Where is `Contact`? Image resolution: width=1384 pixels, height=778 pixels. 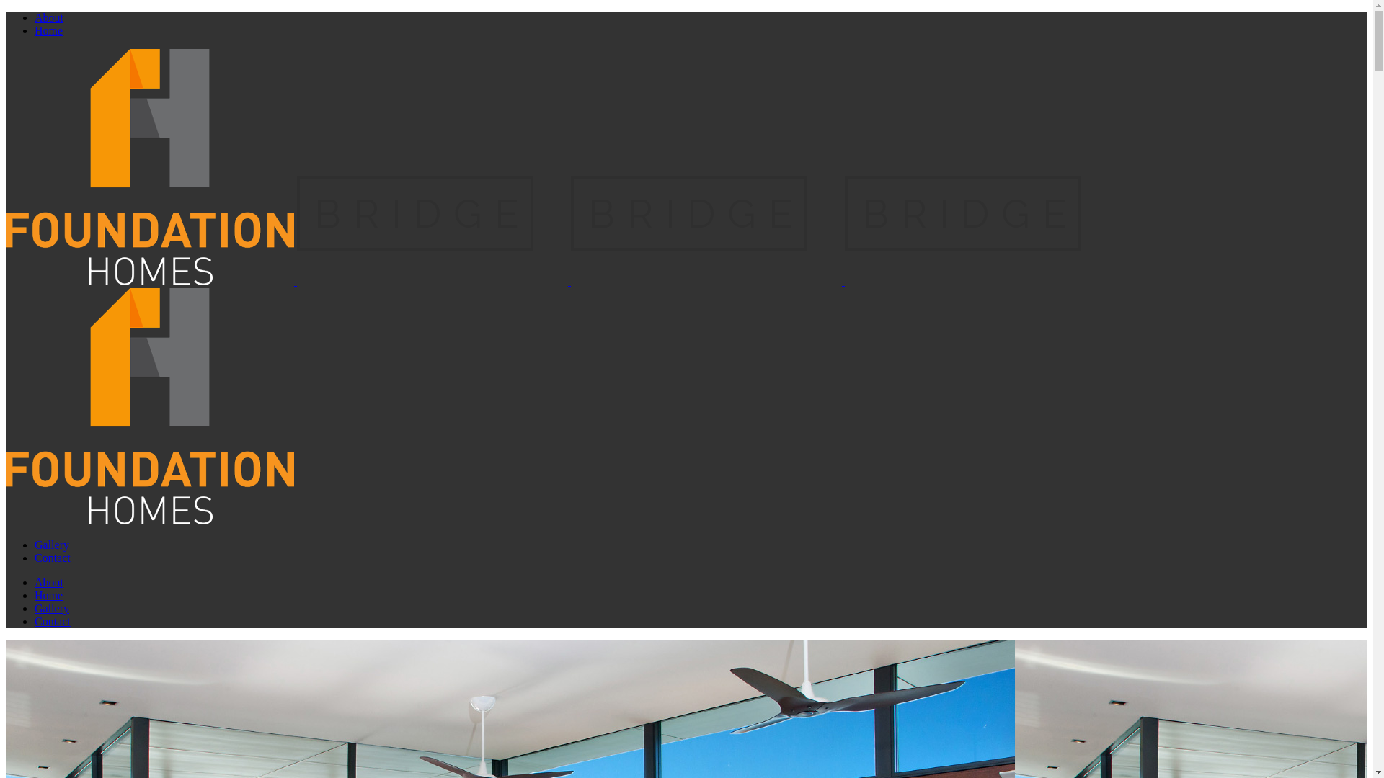
Contact is located at coordinates (53, 558).